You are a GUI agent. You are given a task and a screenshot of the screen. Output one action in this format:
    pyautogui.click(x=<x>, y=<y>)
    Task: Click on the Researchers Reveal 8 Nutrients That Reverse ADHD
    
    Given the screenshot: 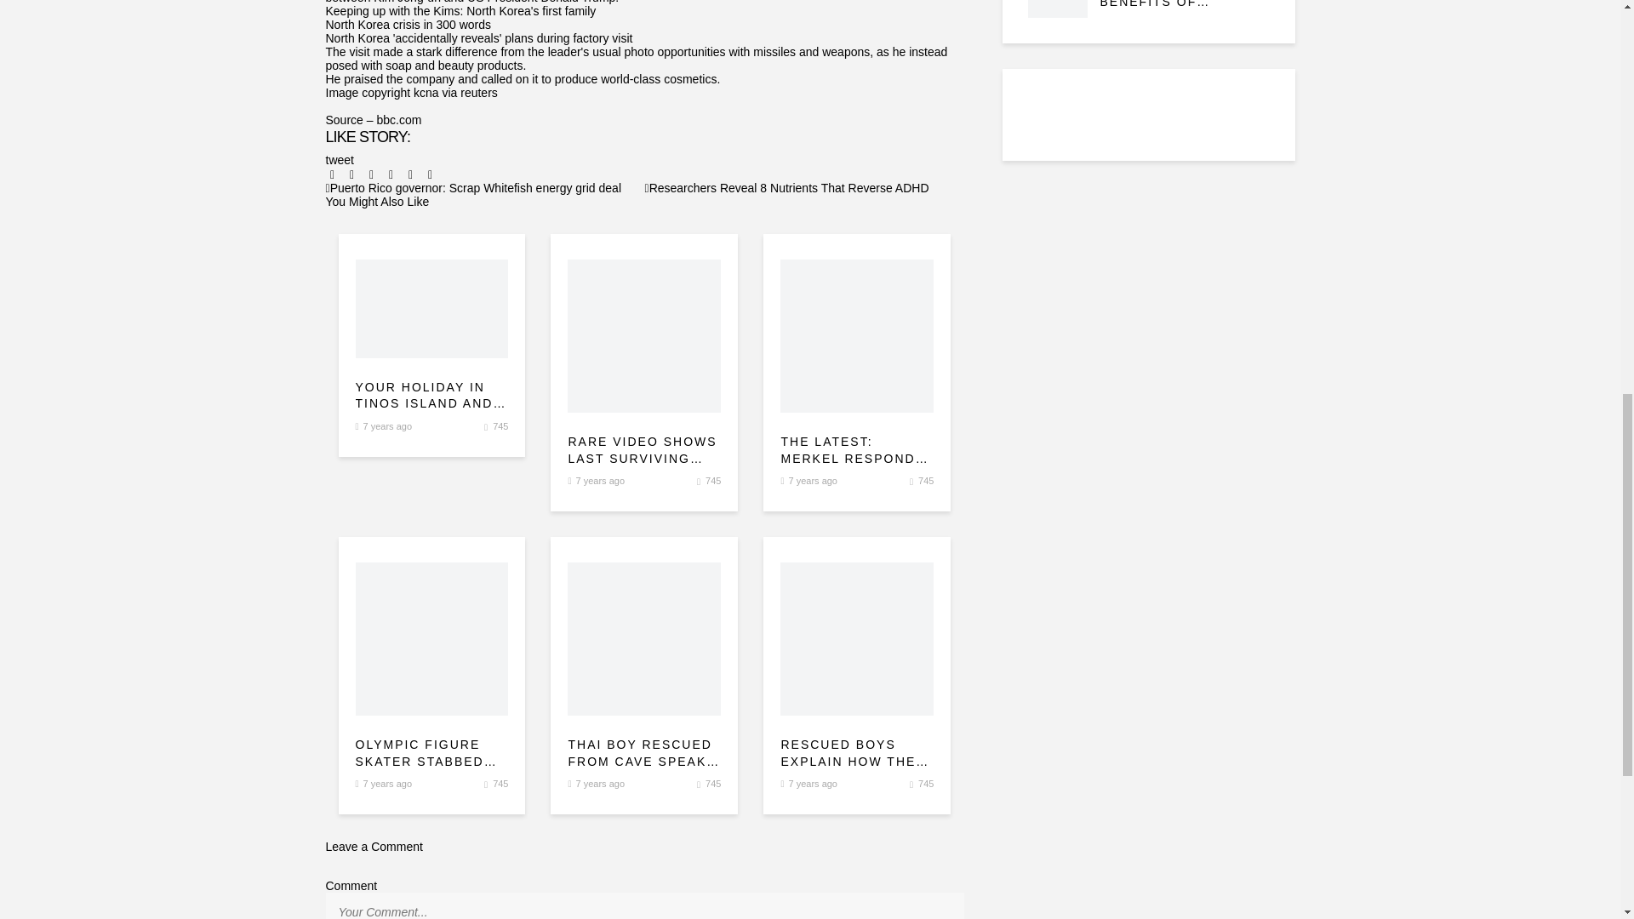 What is the action you would take?
    pyautogui.click(x=787, y=187)
    